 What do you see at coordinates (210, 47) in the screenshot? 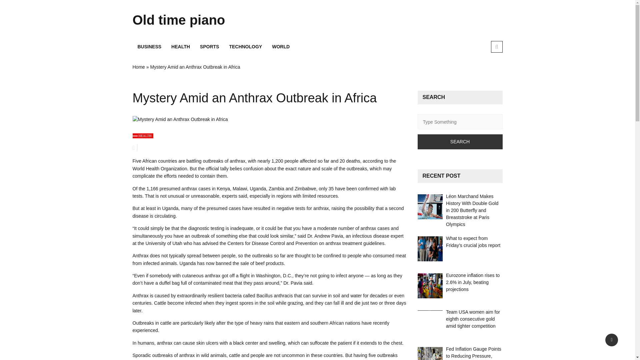
I see `SPORTS` at bounding box center [210, 47].